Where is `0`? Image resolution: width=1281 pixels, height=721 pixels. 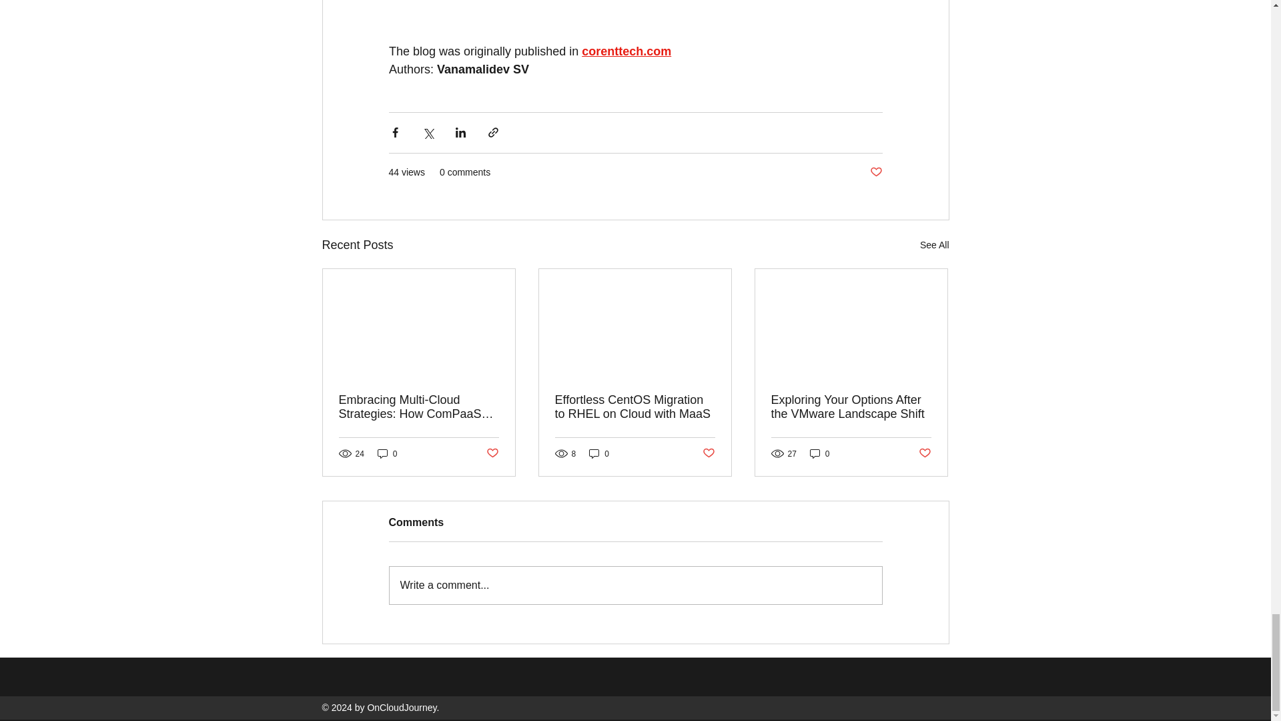 0 is located at coordinates (819, 453).